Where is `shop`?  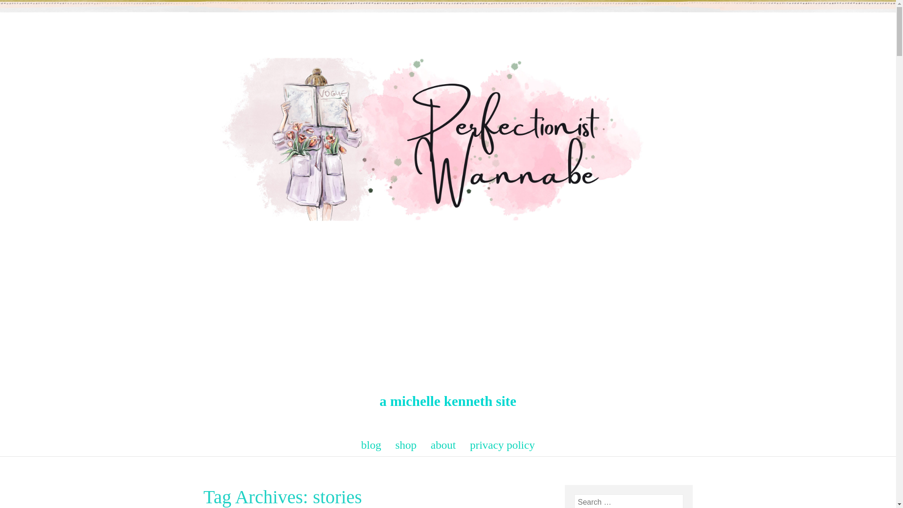 shop is located at coordinates (406, 445).